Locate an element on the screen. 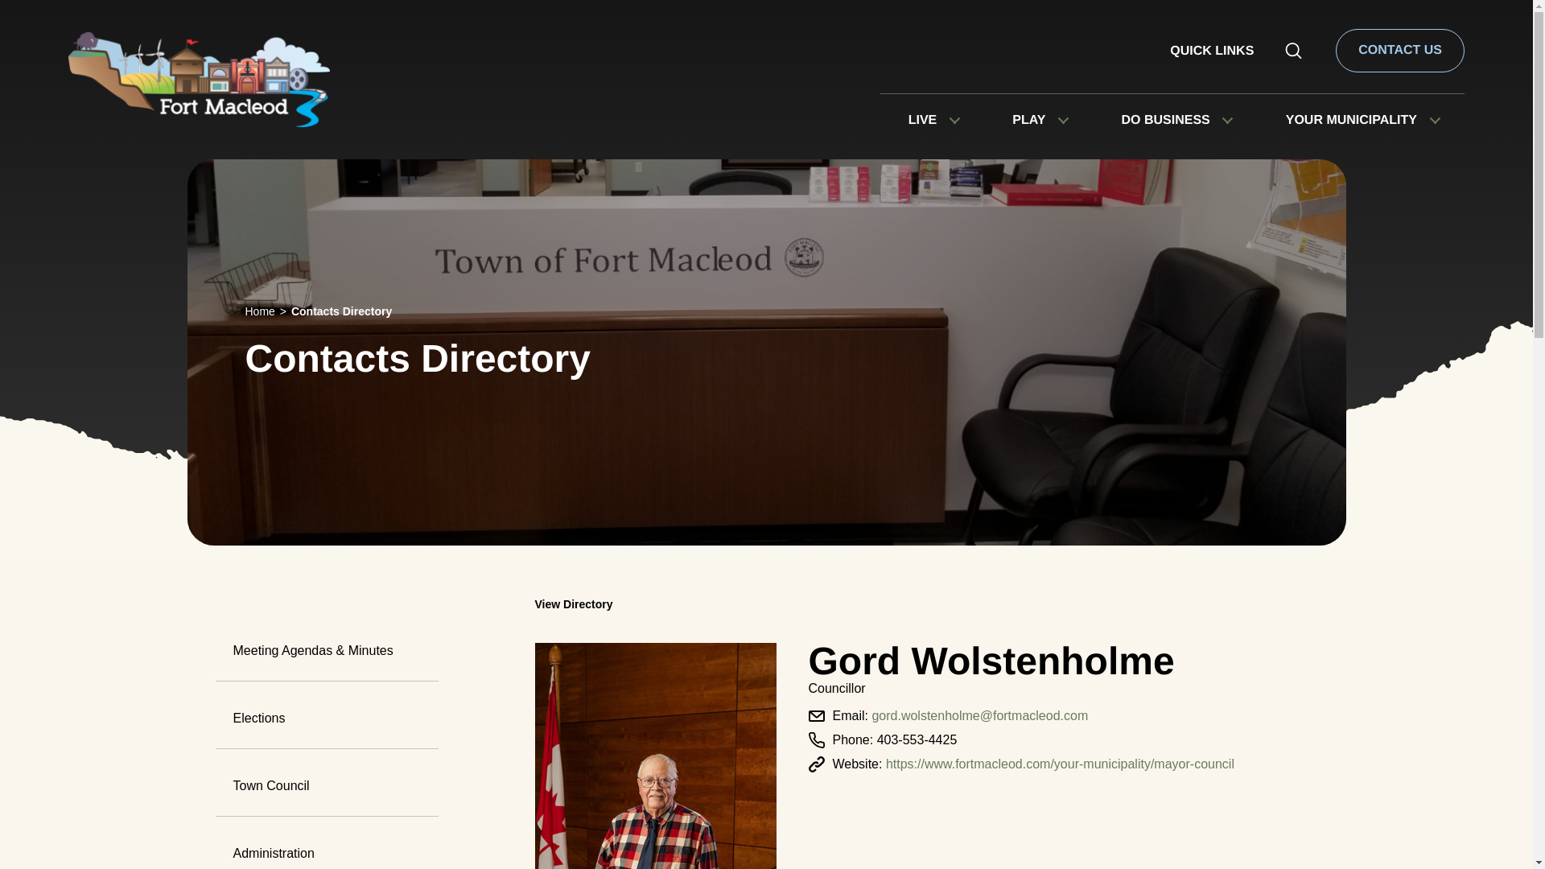 The image size is (1545, 869). CONTACT US is located at coordinates (1400, 50).